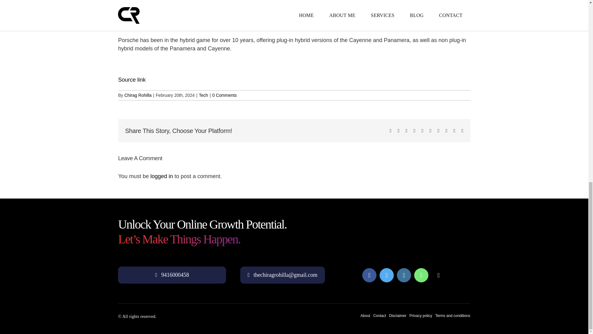 The width and height of the screenshot is (593, 334). I want to click on Instagram, so click(404, 275).